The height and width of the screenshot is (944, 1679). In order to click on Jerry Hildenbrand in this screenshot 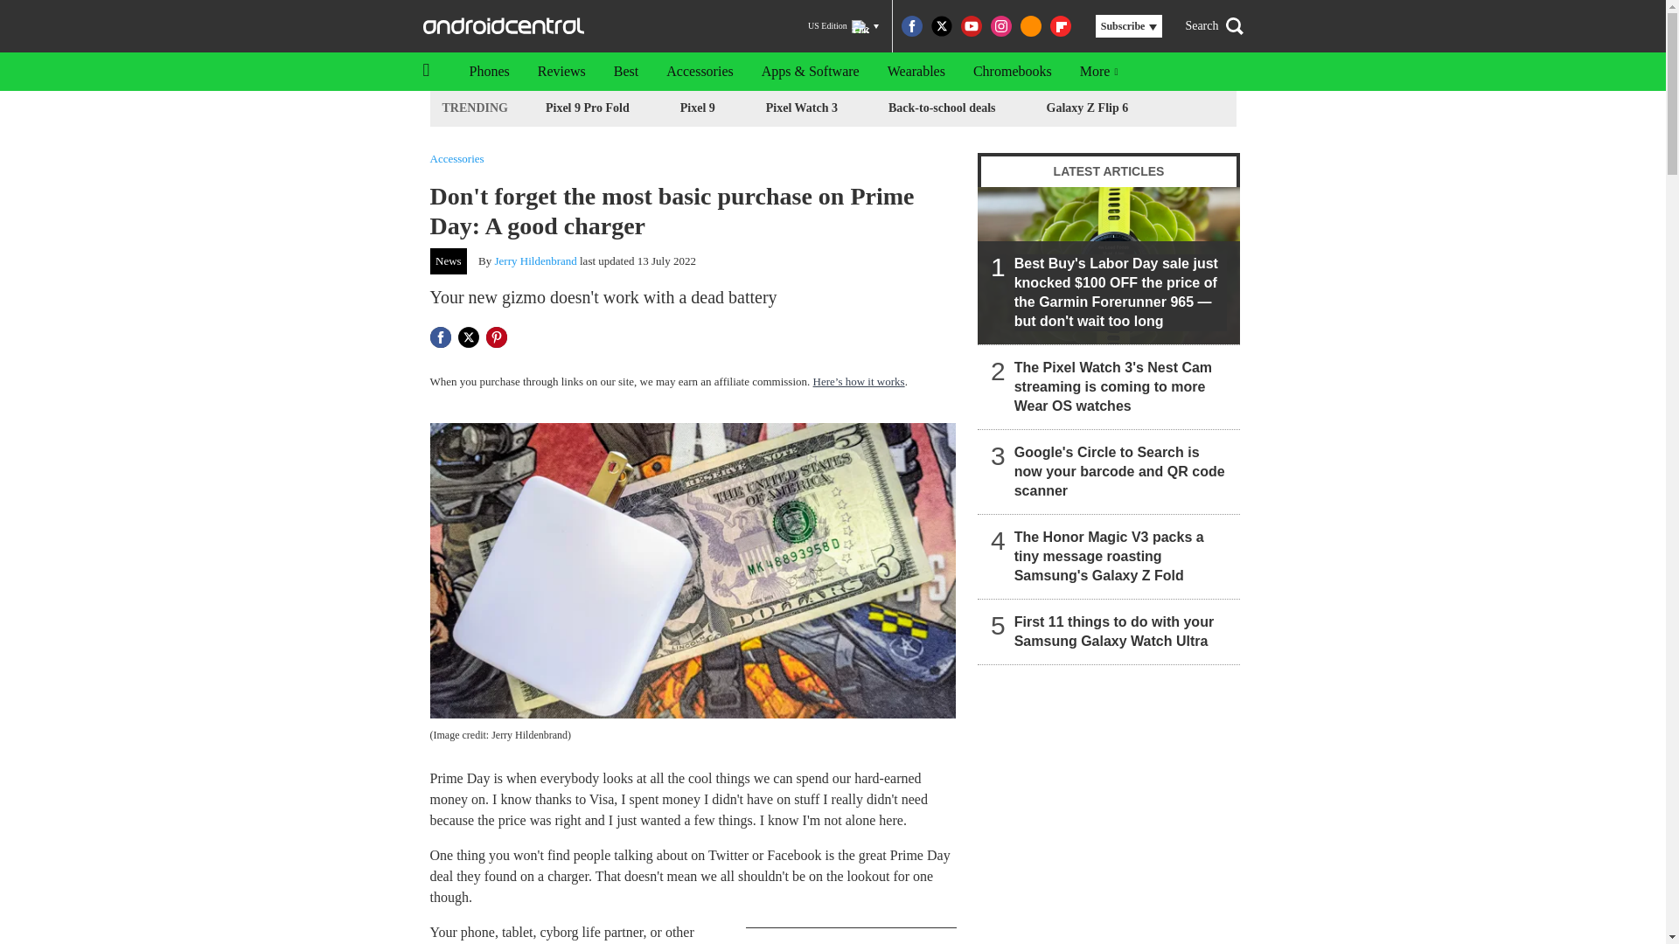, I will do `click(536, 260)`.